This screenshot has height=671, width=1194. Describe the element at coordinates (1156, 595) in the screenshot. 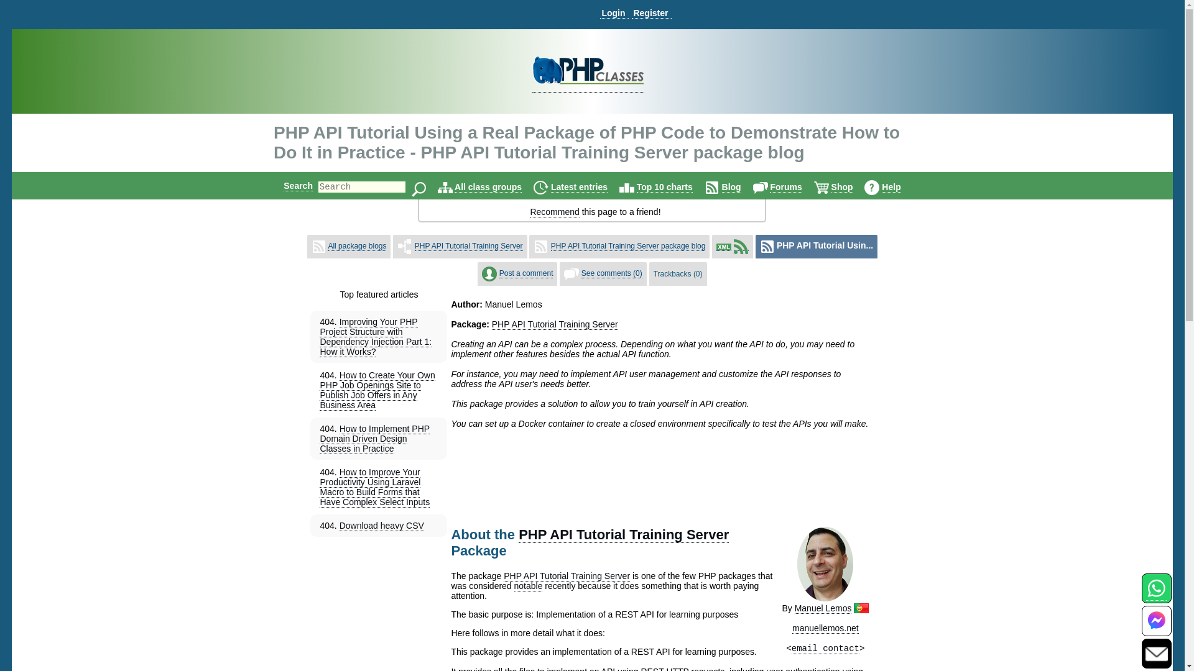

I see `Contact us using WhatsApp` at that location.